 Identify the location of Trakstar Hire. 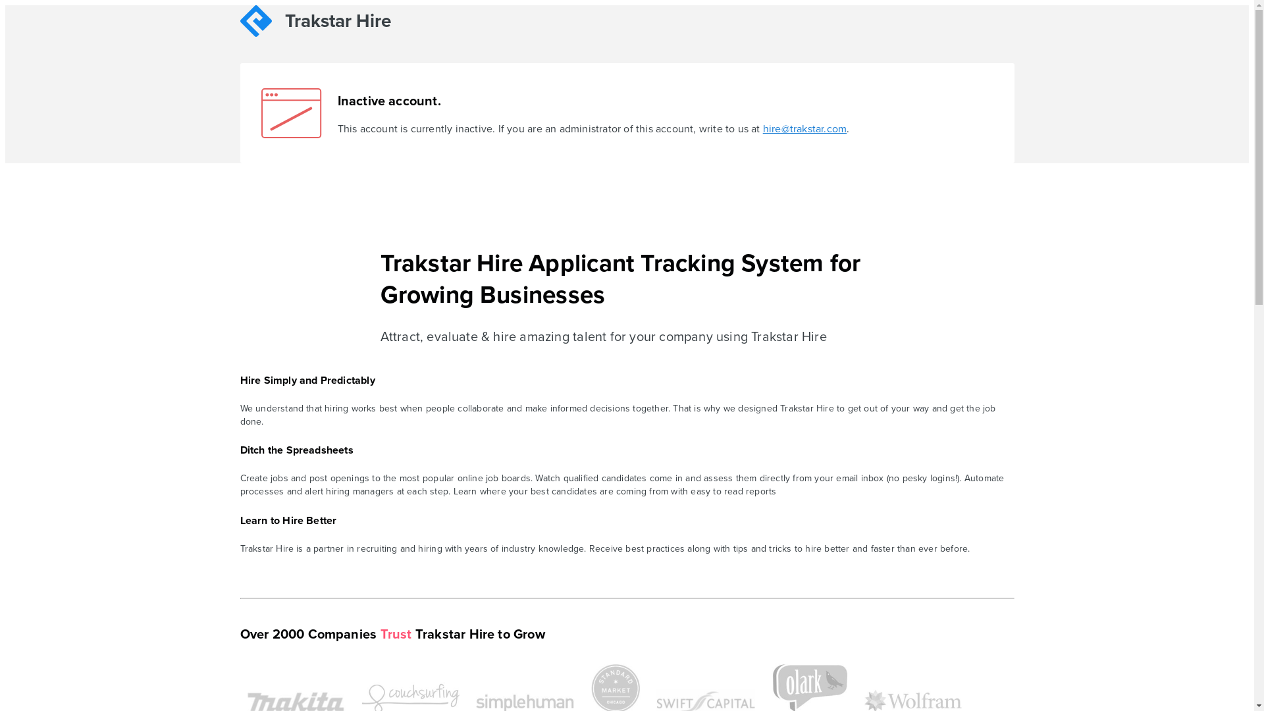
(334, 24).